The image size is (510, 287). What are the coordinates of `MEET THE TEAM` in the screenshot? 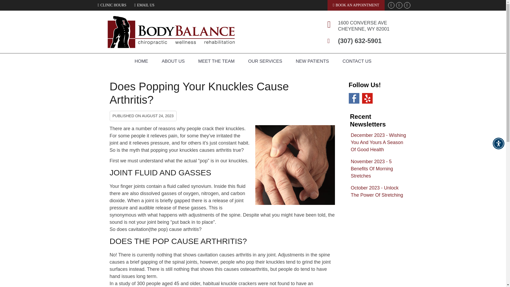 It's located at (216, 61).